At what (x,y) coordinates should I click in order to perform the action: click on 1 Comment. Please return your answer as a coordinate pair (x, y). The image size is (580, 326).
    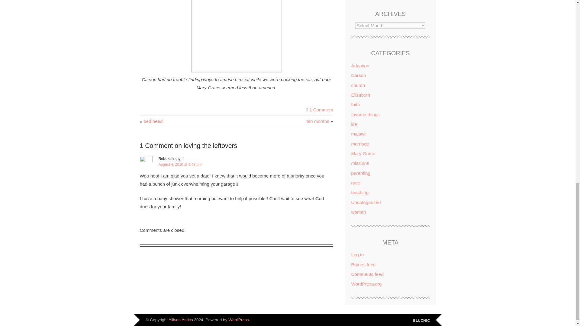
    Looking at the image, I should click on (321, 110).